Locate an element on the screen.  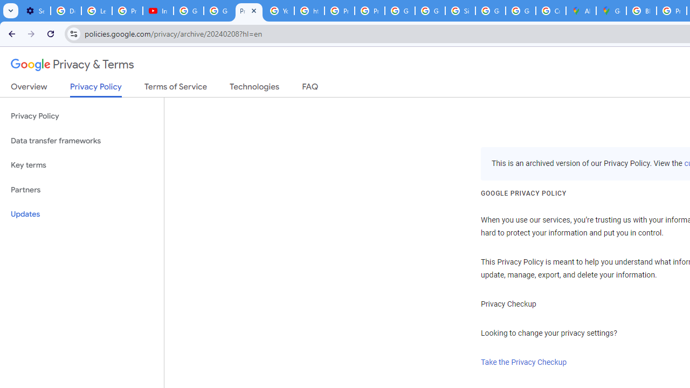
Take the Privacy Checkup is located at coordinates (524, 362).